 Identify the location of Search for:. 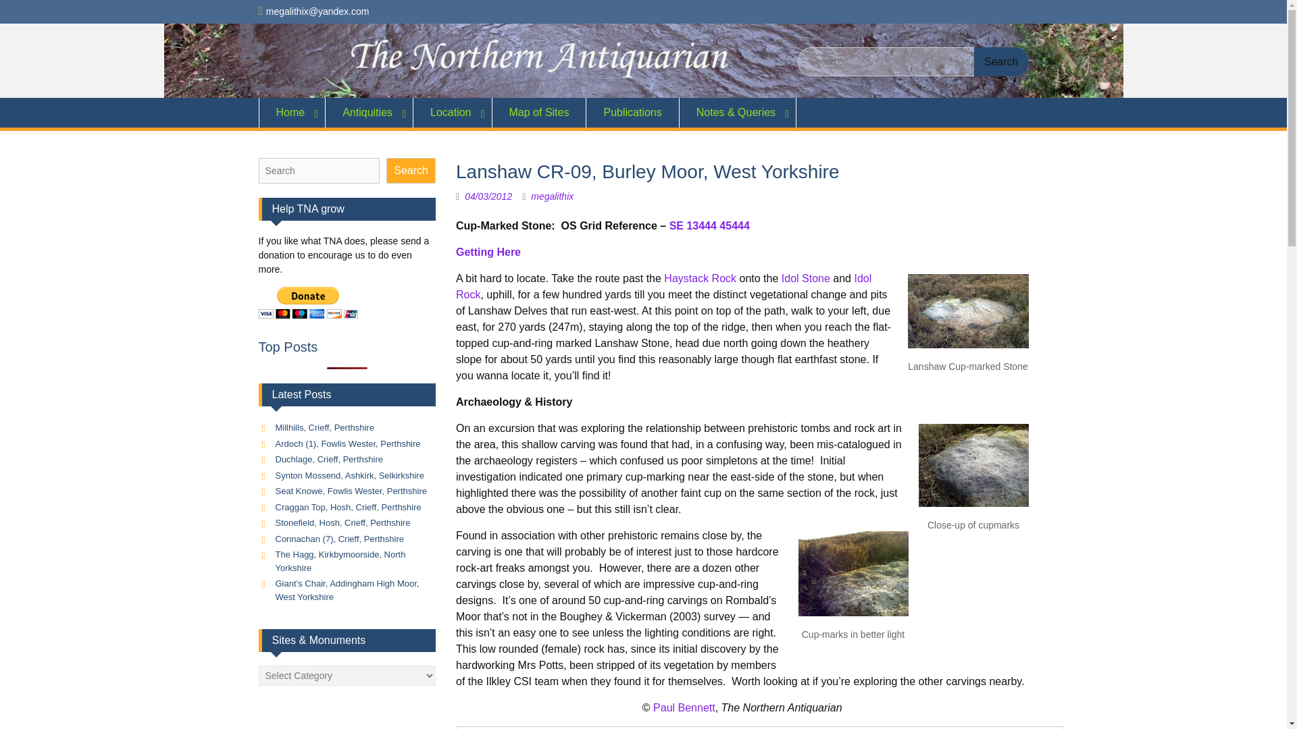
(913, 62).